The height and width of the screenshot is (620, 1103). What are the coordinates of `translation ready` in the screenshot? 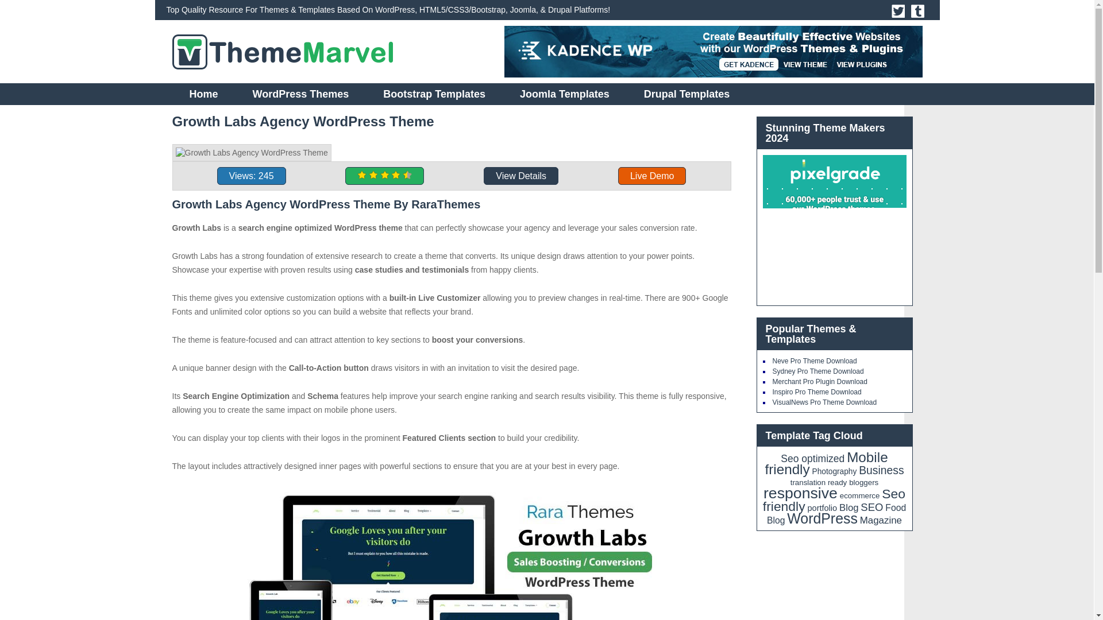 It's located at (819, 482).